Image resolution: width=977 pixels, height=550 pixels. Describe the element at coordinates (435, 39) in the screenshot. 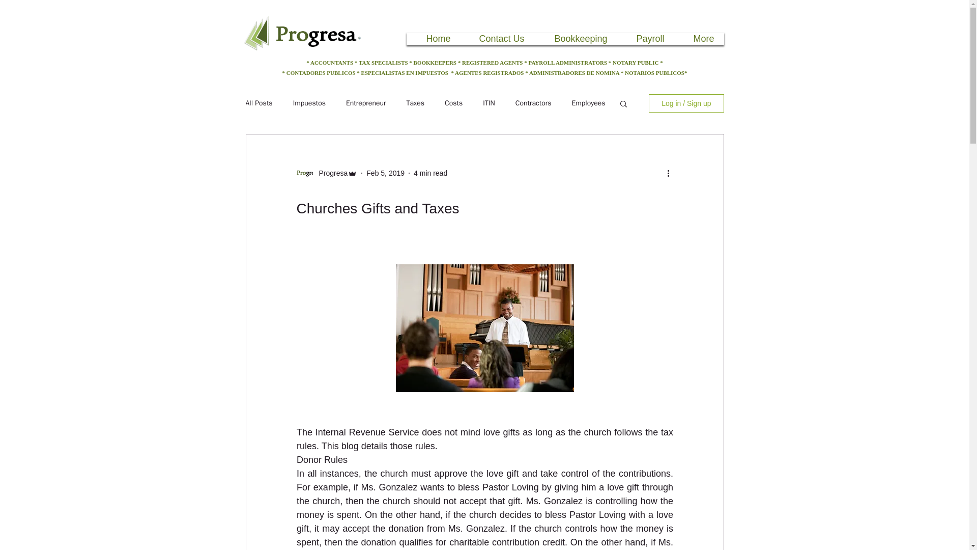

I see `Home` at that location.